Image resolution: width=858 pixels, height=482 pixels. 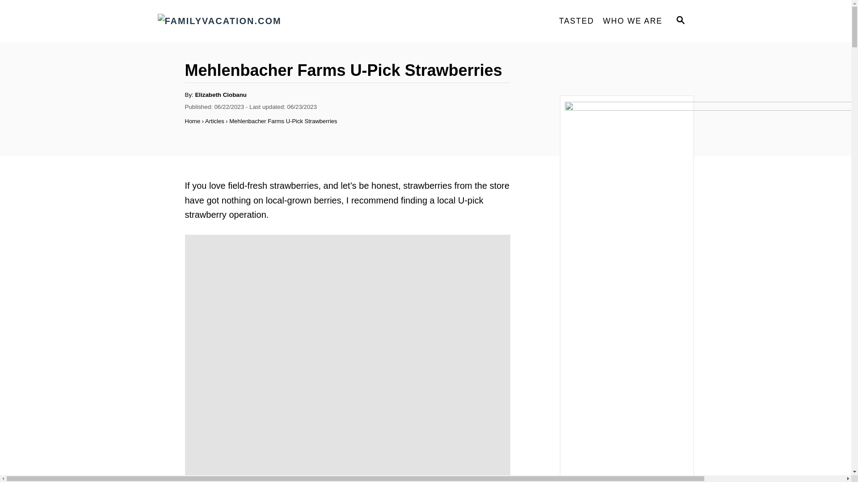 What do you see at coordinates (221, 95) in the screenshot?
I see `Elizabeth Ciobanu` at bounding box center [221, 95].